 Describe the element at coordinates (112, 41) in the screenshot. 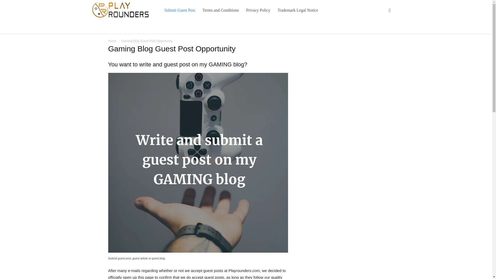

I see `Home` at that location.